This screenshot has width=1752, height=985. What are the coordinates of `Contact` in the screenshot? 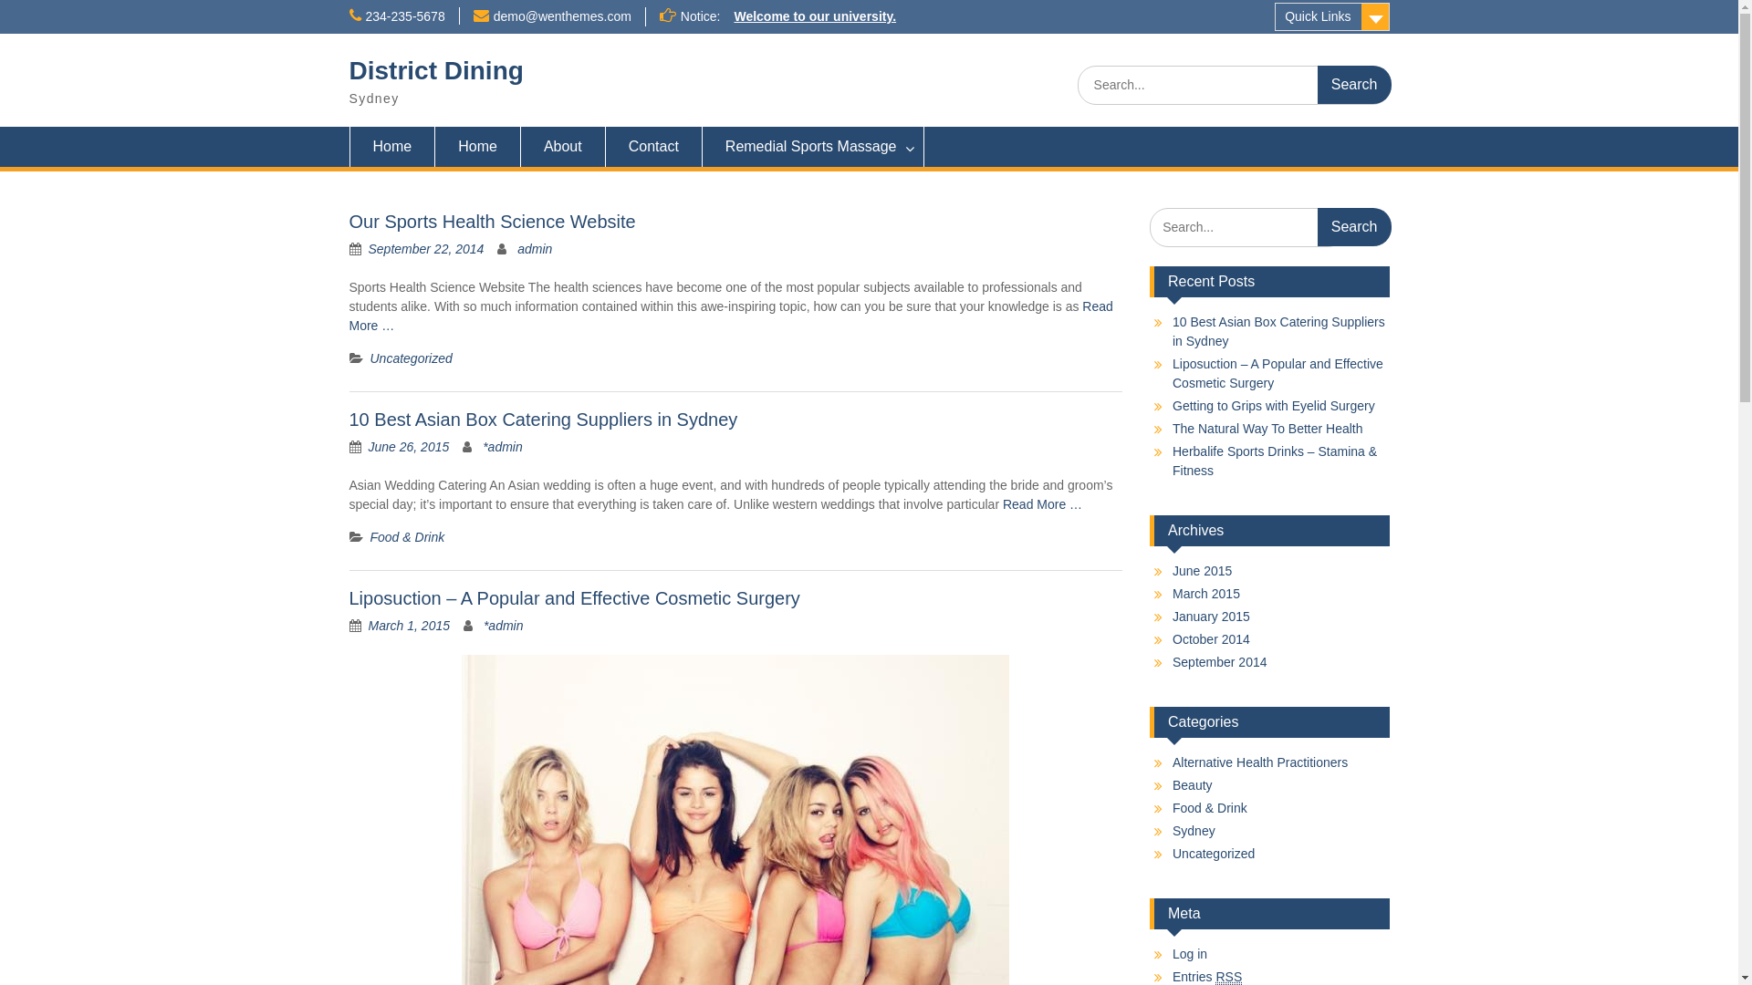 It's located at (654, 147).